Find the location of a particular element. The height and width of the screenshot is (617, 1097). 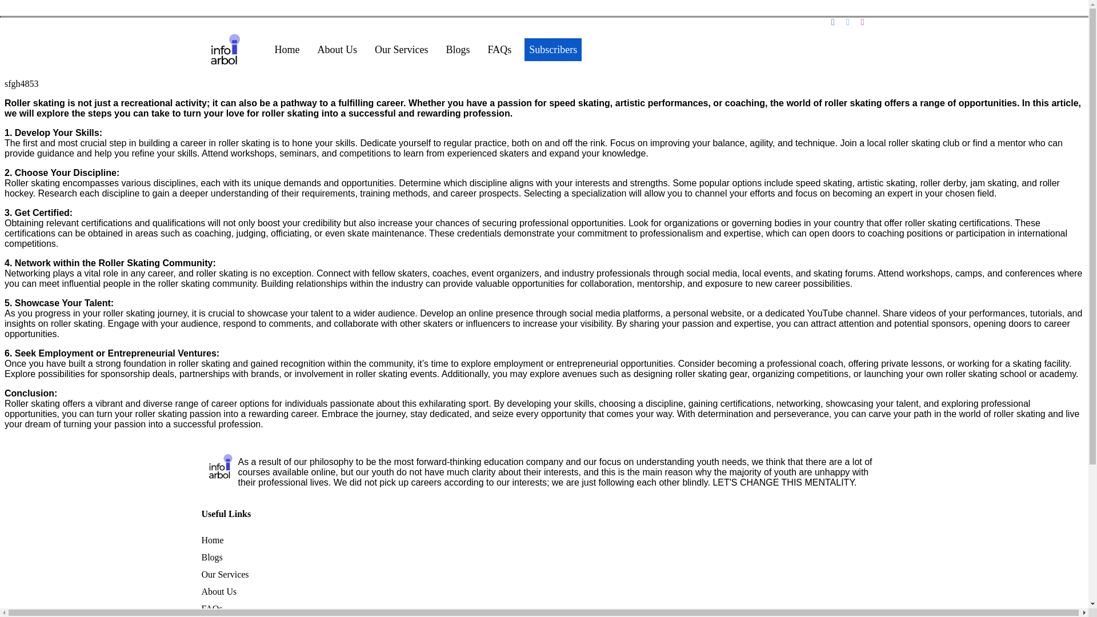

Subscribers is located at coordinates (552, 49).